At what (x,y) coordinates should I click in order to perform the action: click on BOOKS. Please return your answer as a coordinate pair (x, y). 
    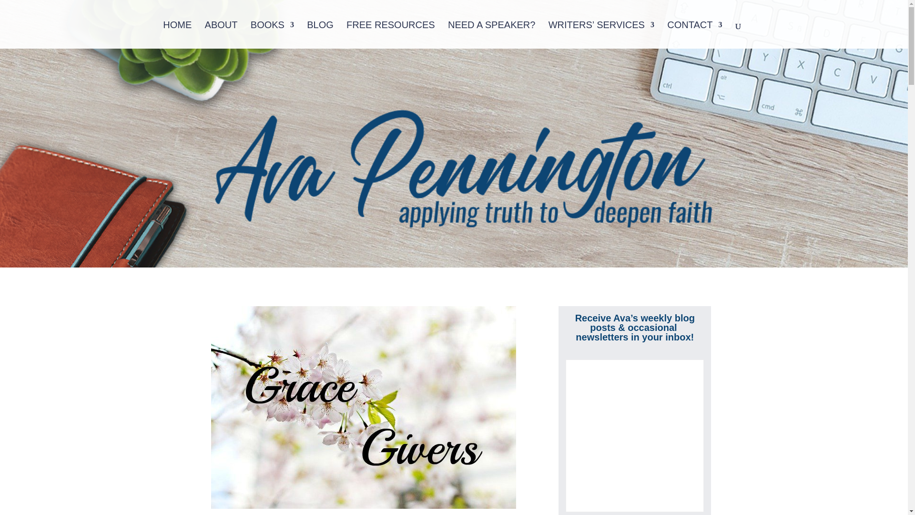
    Looking at the image, I should click on (272, 35).